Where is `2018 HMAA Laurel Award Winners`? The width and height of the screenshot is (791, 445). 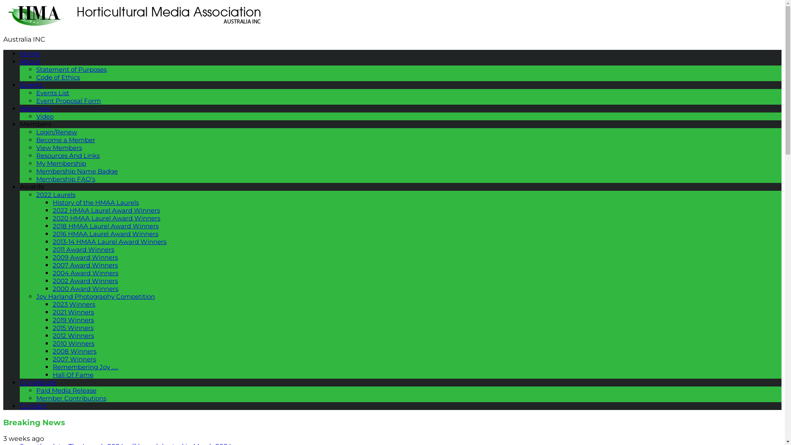
2018 HMAA Laurel Award Winners is located at coordinates (105, 226).